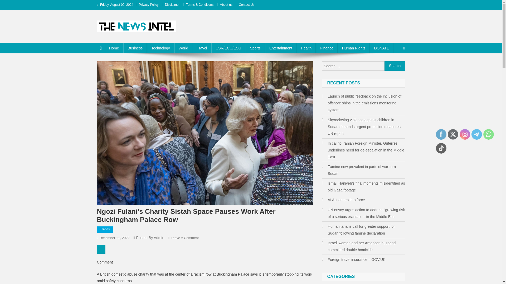 Image resolution: width=506 pixels, height=284 pixels. Describe the element at coordinates (327, 48) in the screenshot. I see `Finance` at that location.